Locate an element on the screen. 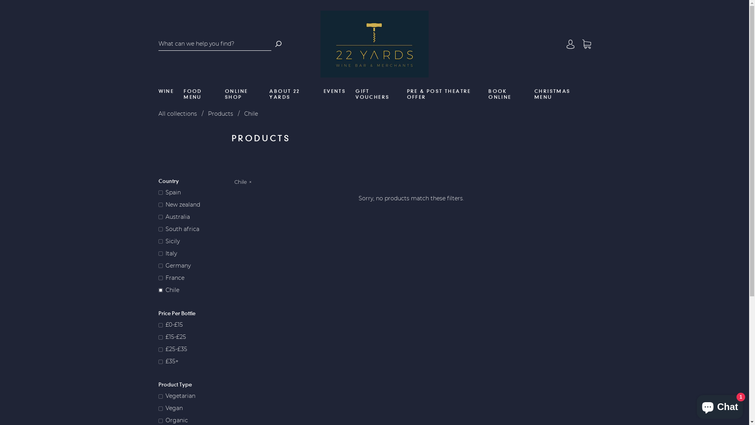 Image resolution: width=755 pixels, height=425 pixels. Price Per Bottle is located at coordinates (191, 313).